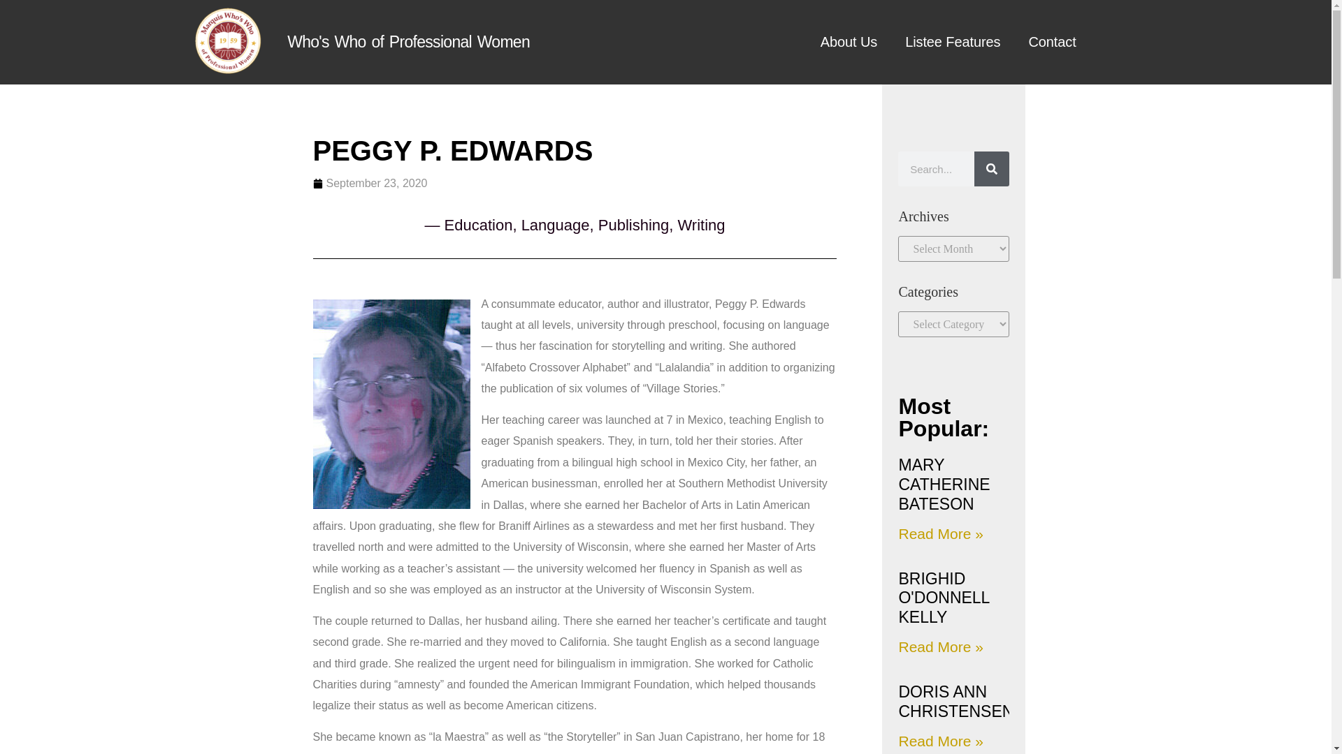  Describe the element at coordinates (955, 702) in the screenshot. I see `DORIS ANN CHRISTENSEN` at that location.